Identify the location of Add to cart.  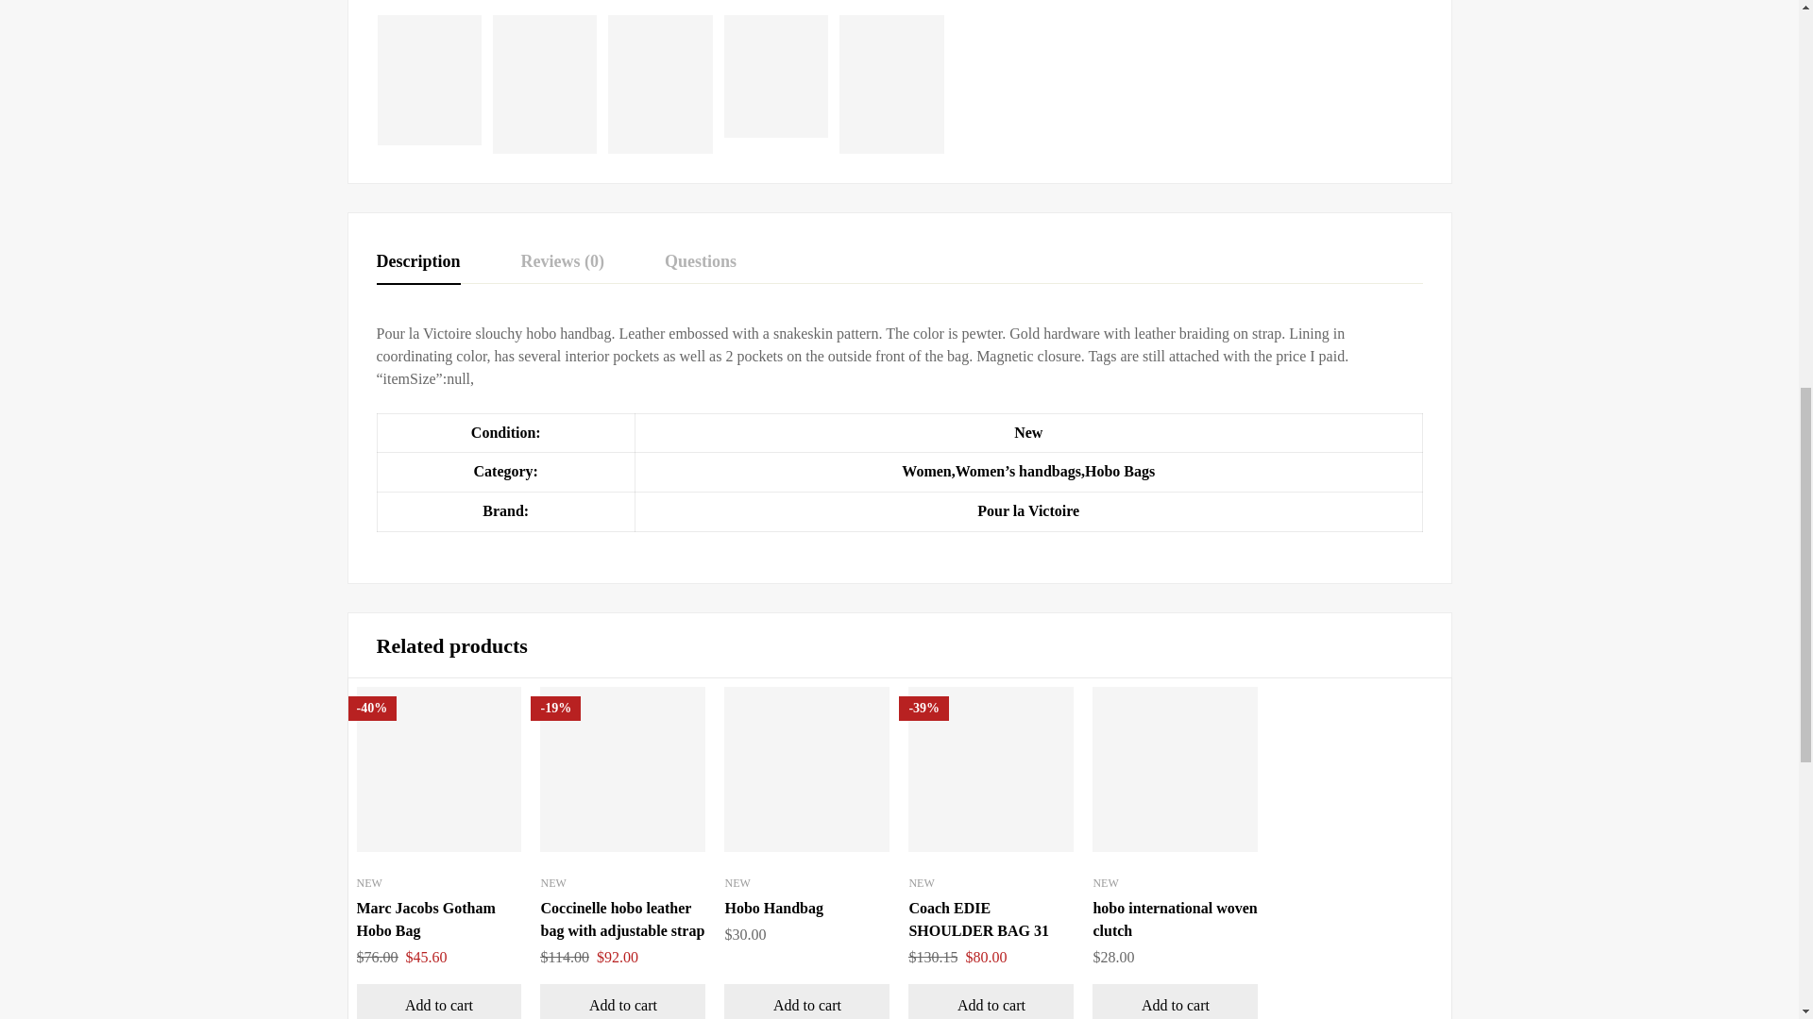
(439, 1002).